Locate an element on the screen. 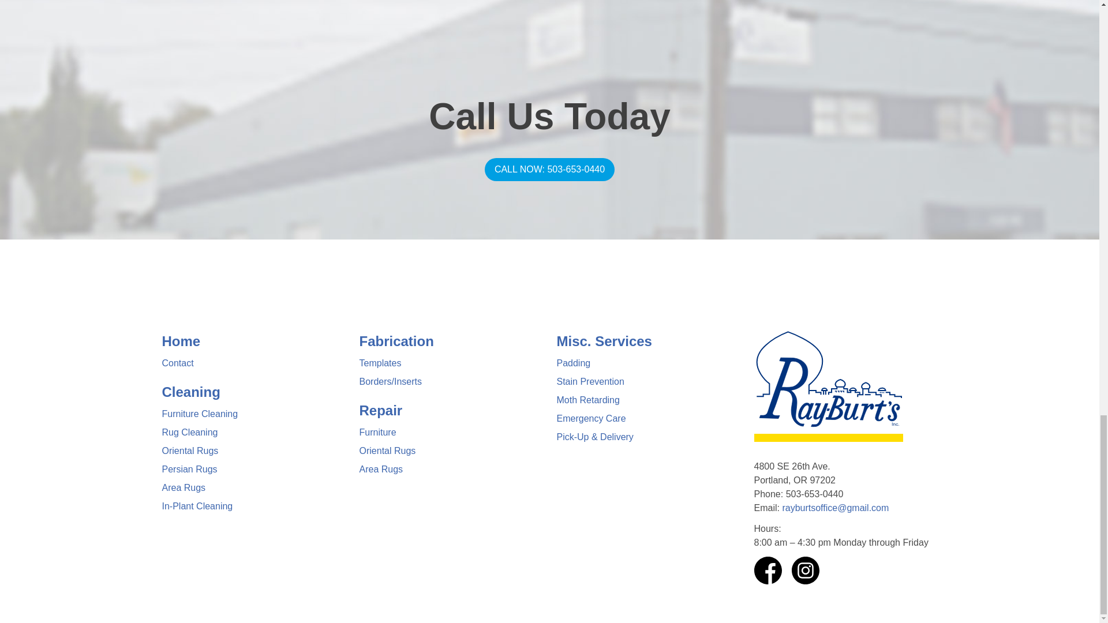 This screenshot has width=1108, height=623. Area Rugs is located at coordinates (184, 488).